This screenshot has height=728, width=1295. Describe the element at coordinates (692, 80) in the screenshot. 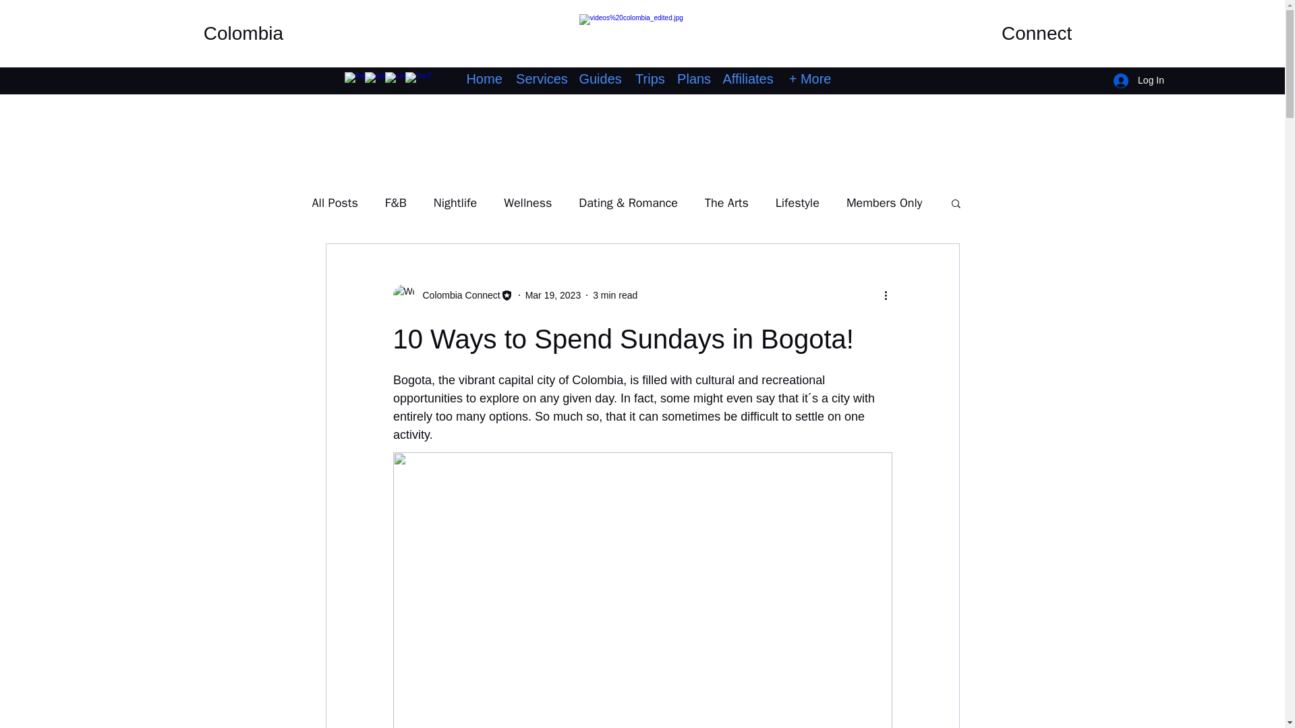

I see `Plans` at that location.